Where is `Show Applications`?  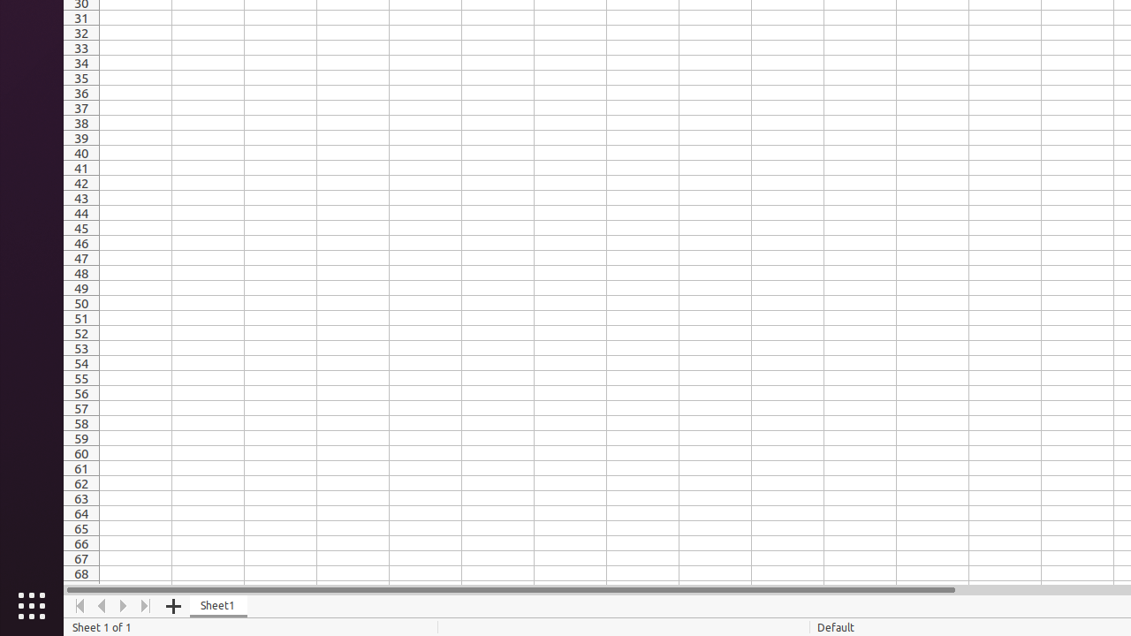
Show Applications is located at coordinates (32, 606).